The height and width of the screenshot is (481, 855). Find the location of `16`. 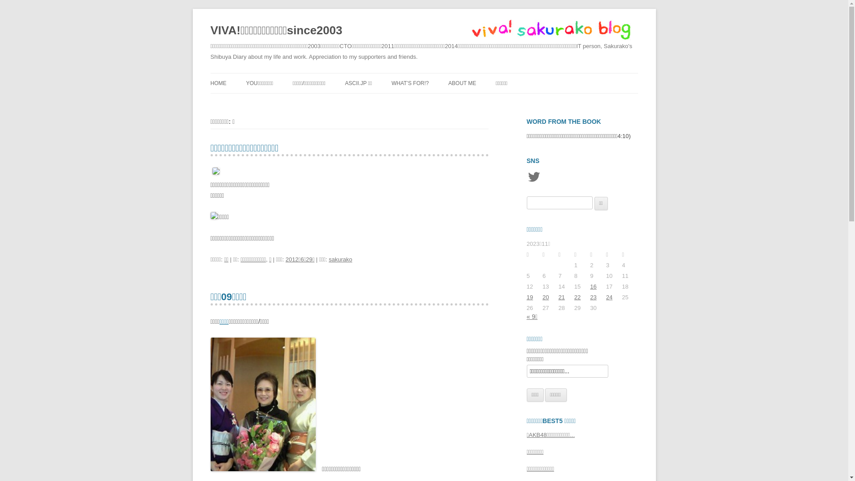

16 is located at coordinates (593, 287).